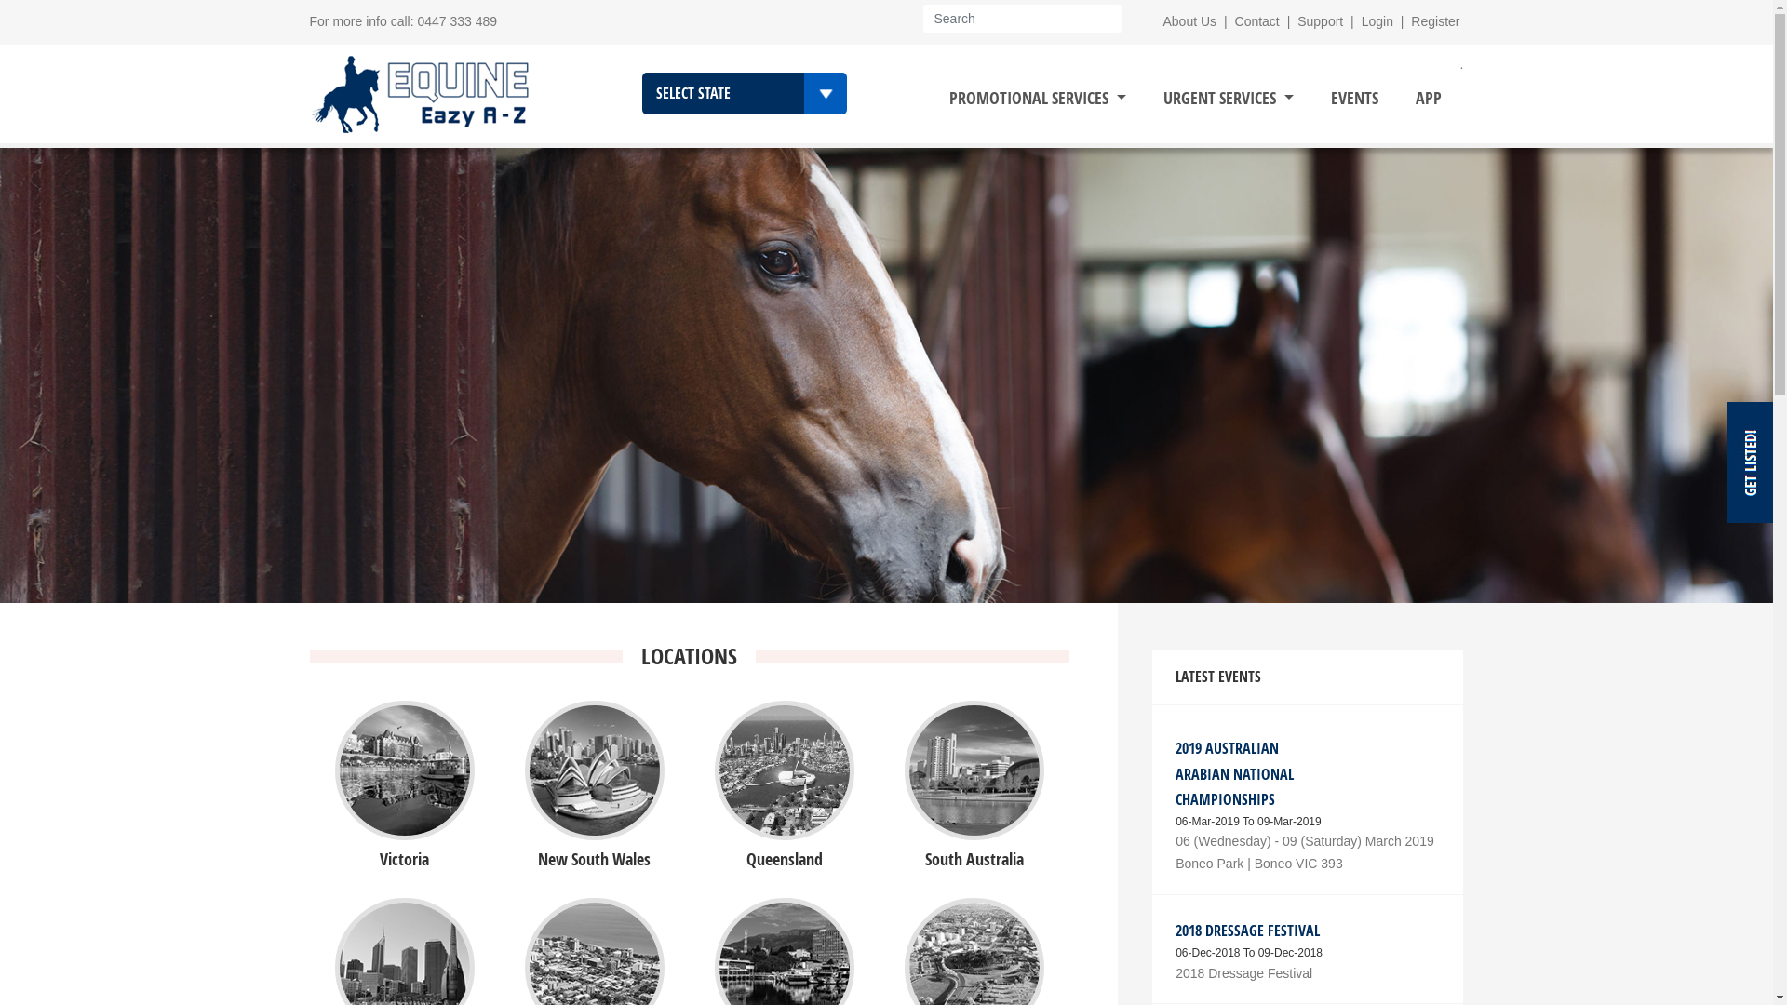  What do you see at coordinates (1247, 931) in the screenshot?
I see `2018 DRESSAGE FESTIVAL` at bounding box center [1247, 931].